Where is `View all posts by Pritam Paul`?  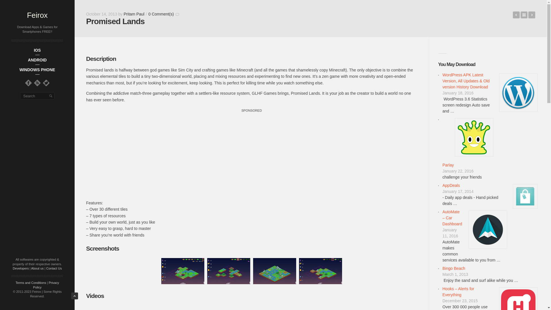 View all posts by Pritam Paul is located at coordinates (134, 14).